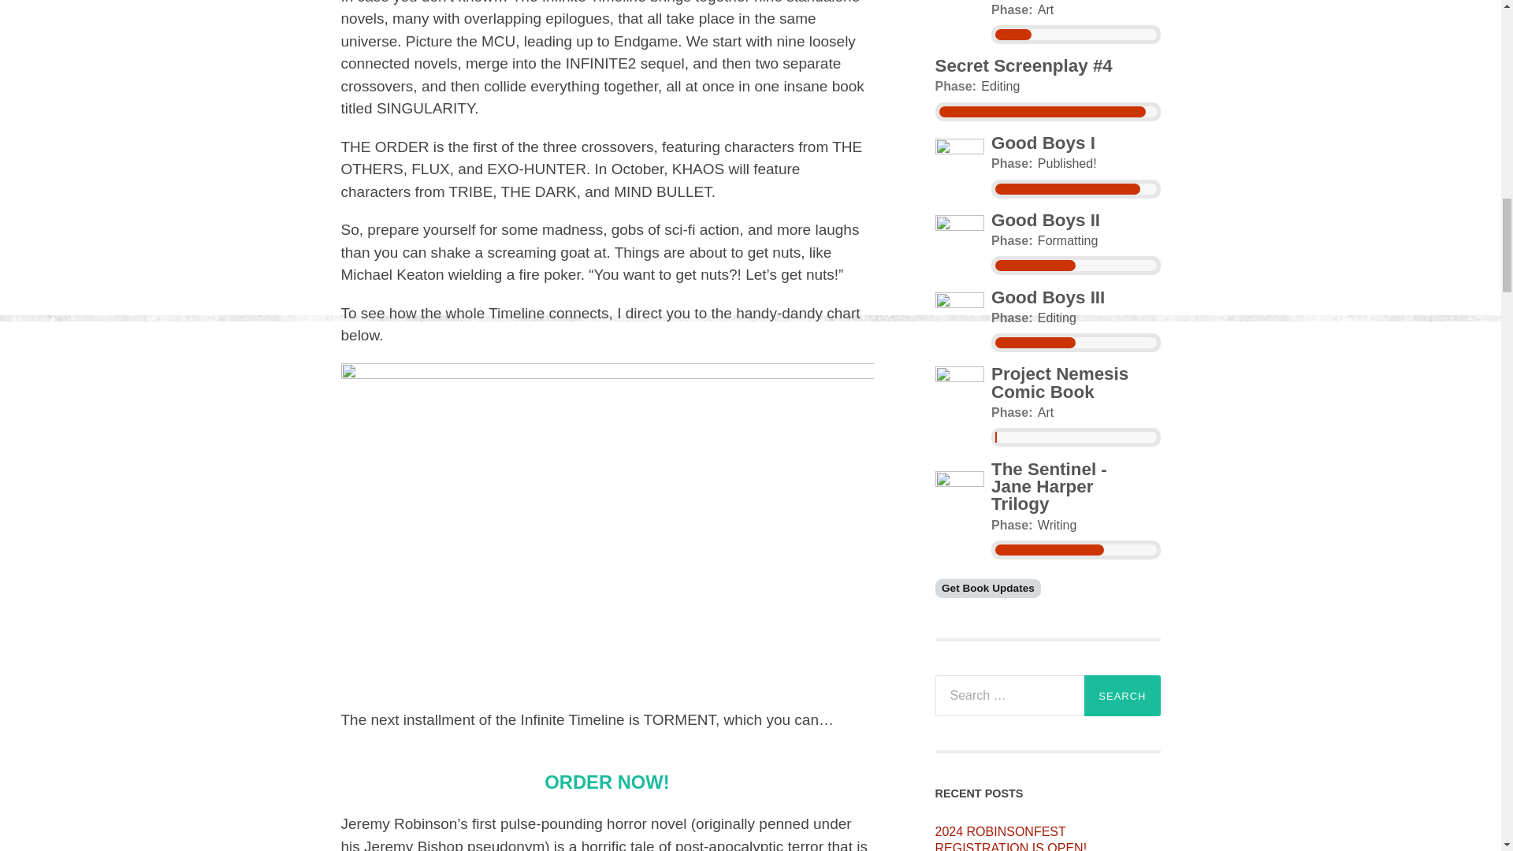  I want to click on Search, so click(1122, 696).